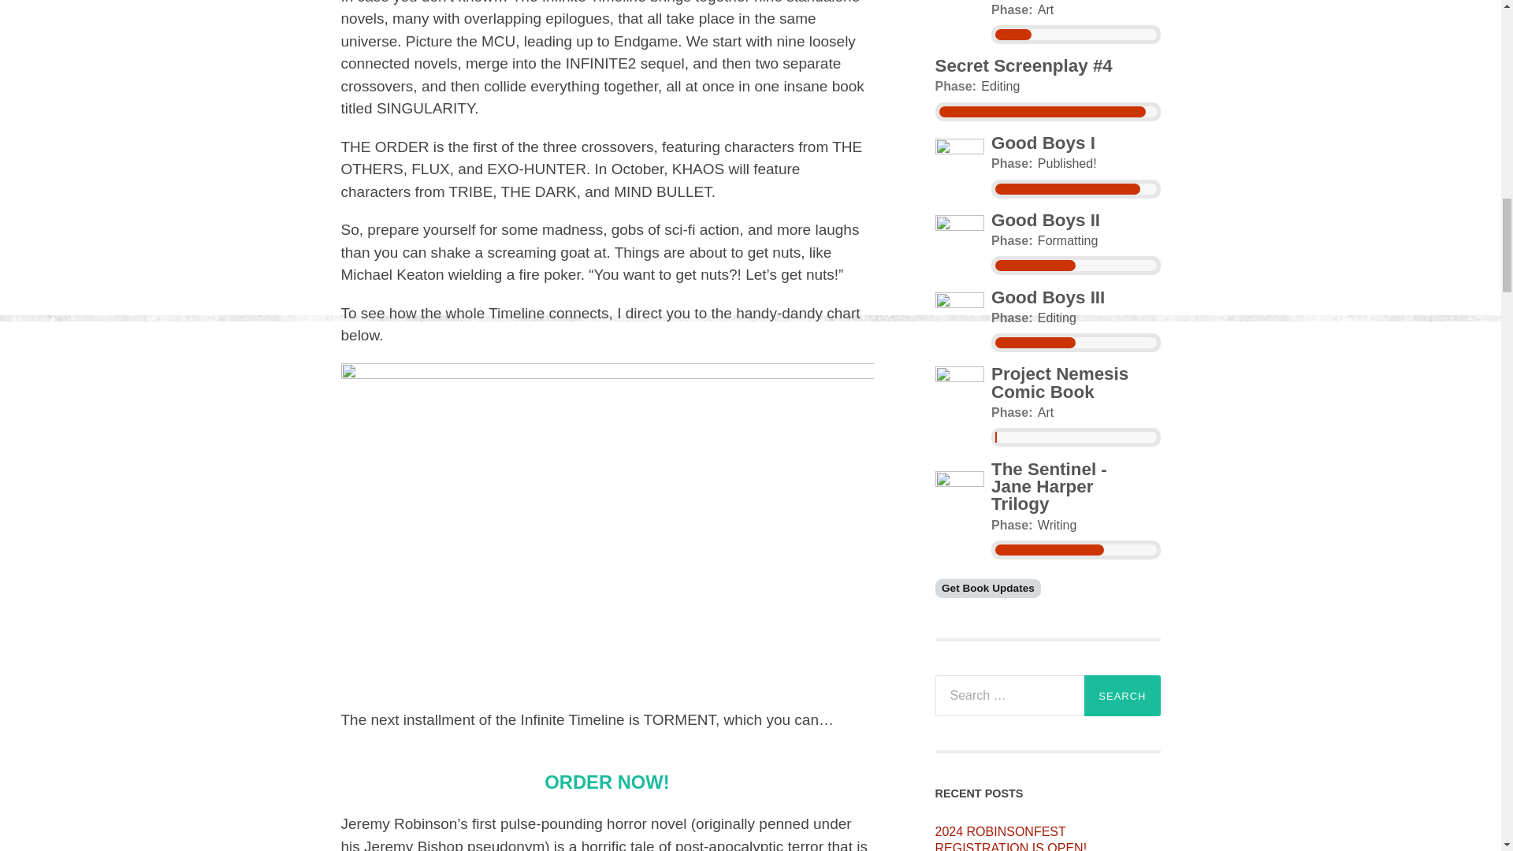  I want to click on Search, so click(1122, 696).